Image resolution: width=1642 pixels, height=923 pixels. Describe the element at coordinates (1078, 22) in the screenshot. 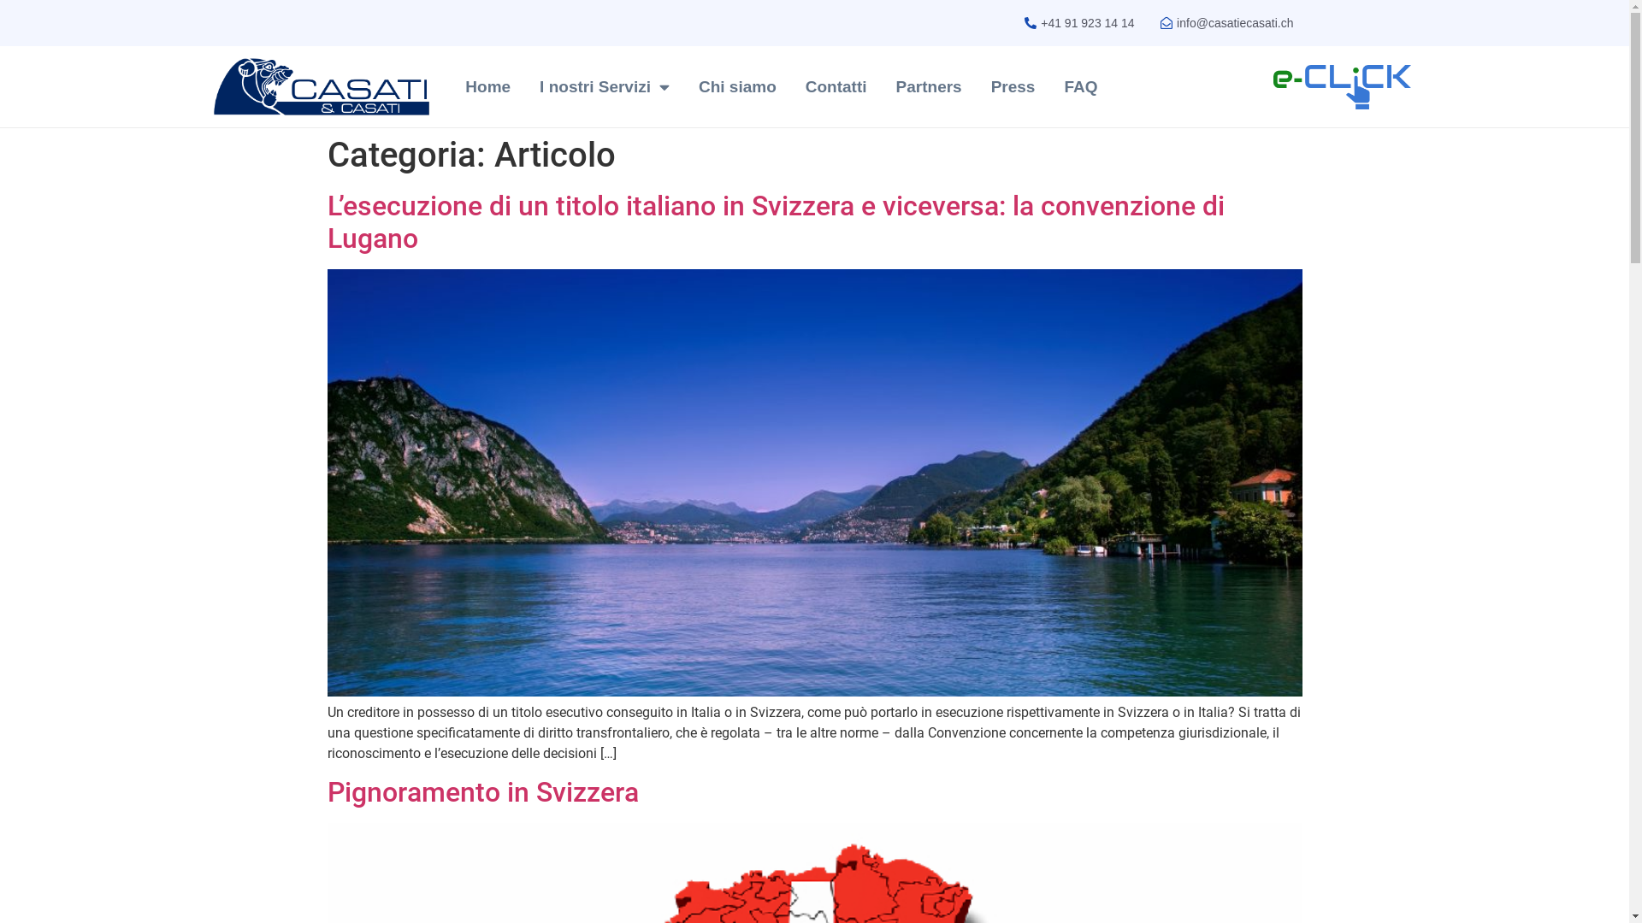

I see `+41 91 923 14 14` at that location.